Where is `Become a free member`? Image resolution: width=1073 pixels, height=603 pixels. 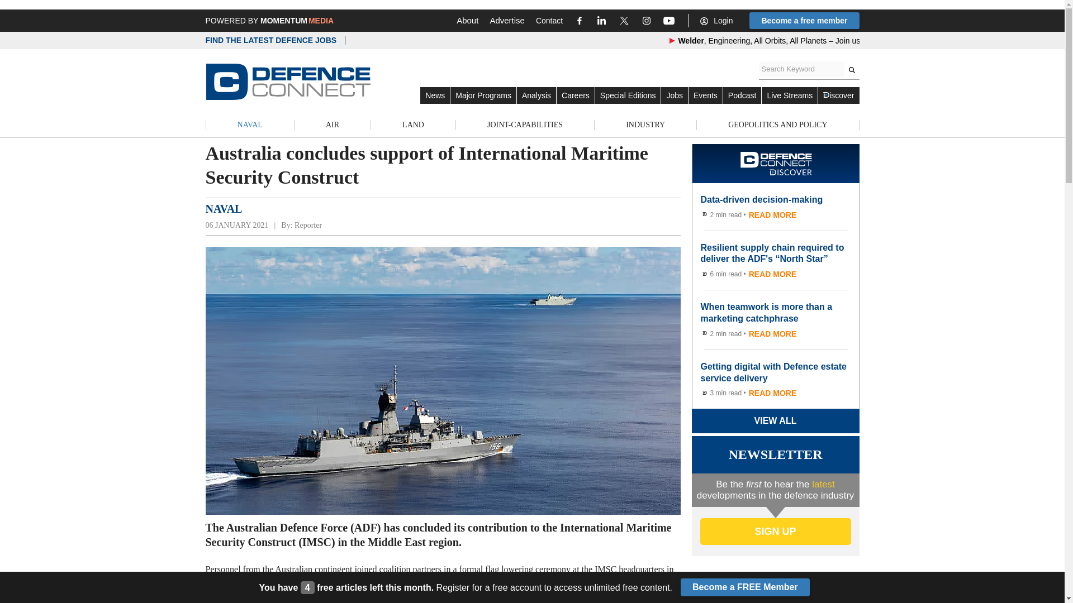
Become a free member is located at coordinates (804, 20).